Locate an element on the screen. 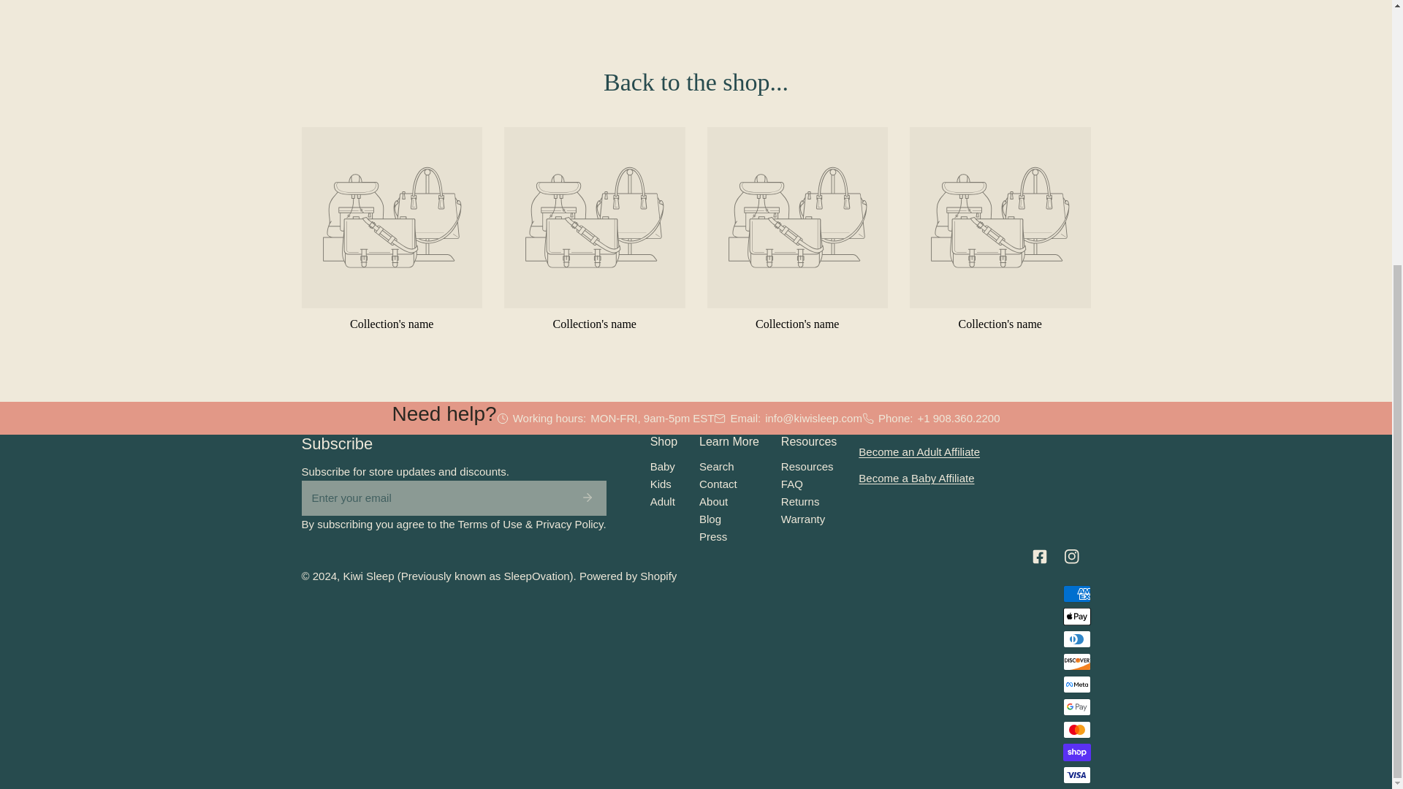  Baby is located at coordinates (662, 466).